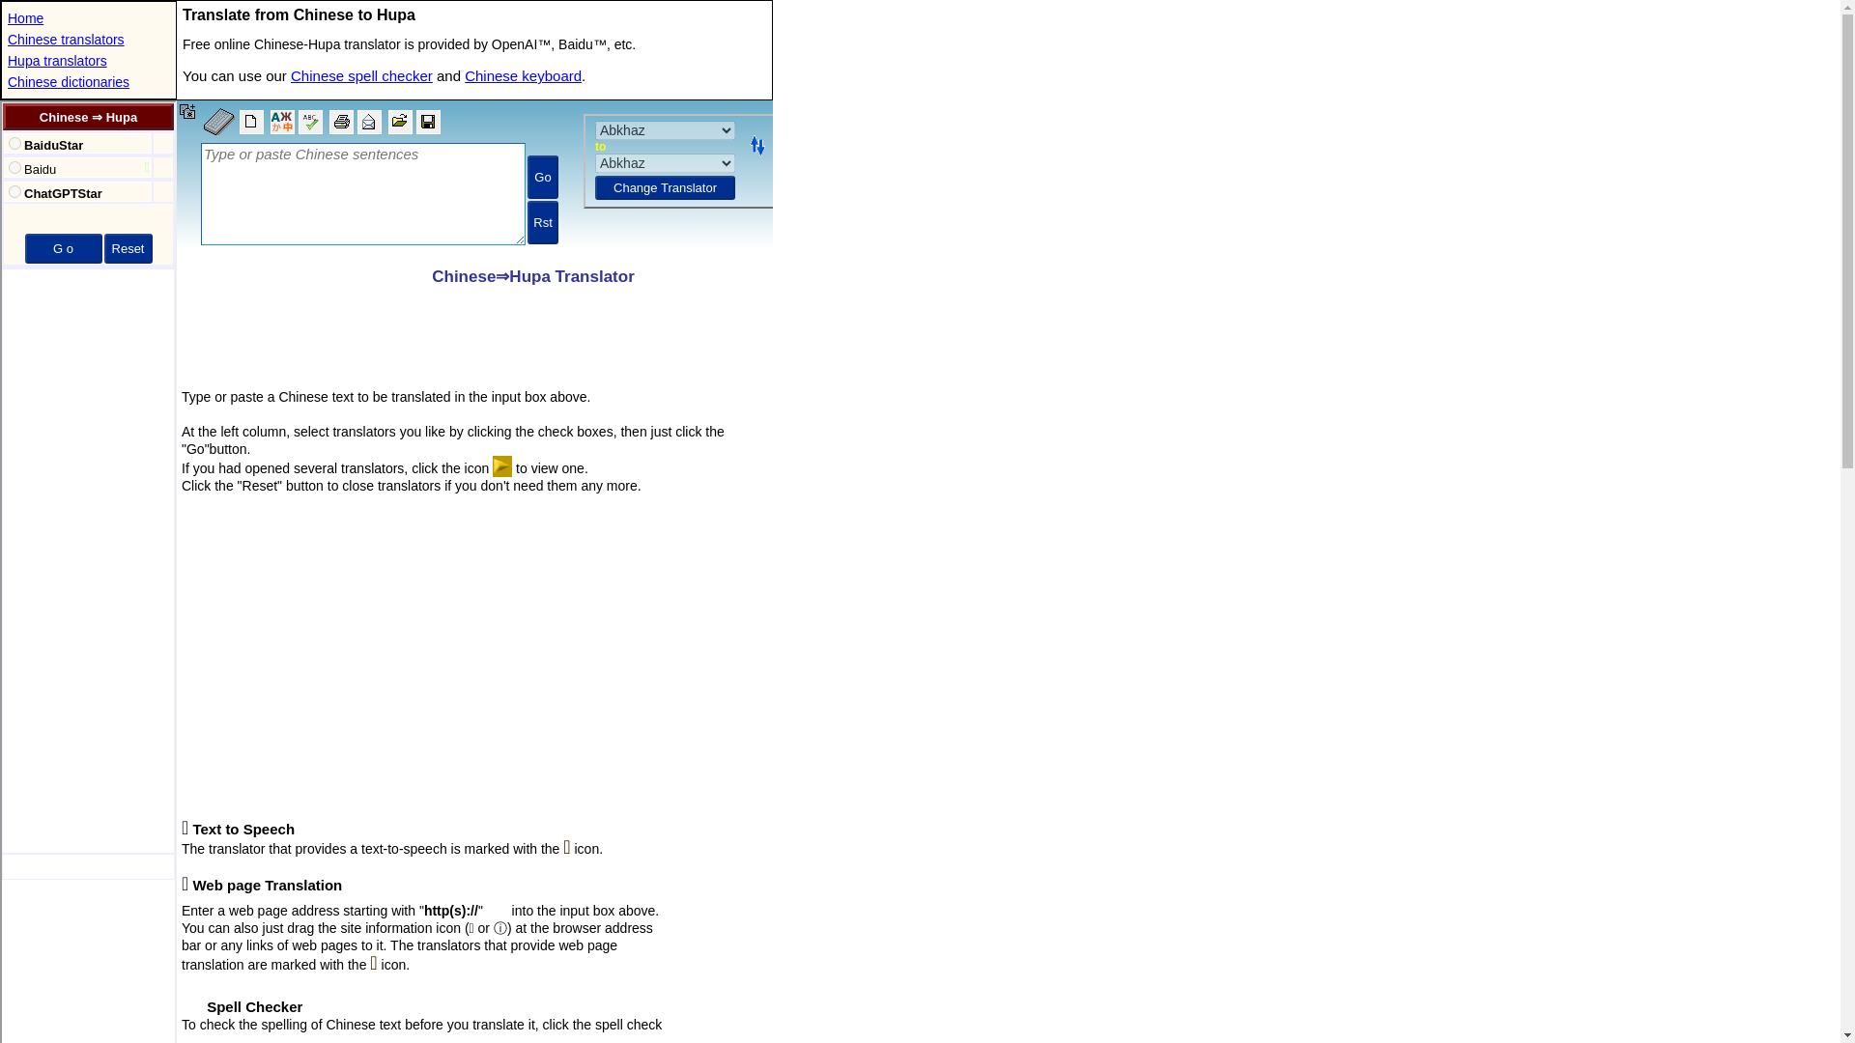 The image size is (1855, 1043). I want to click on Online Chinese keyboard, so click(524, 75).